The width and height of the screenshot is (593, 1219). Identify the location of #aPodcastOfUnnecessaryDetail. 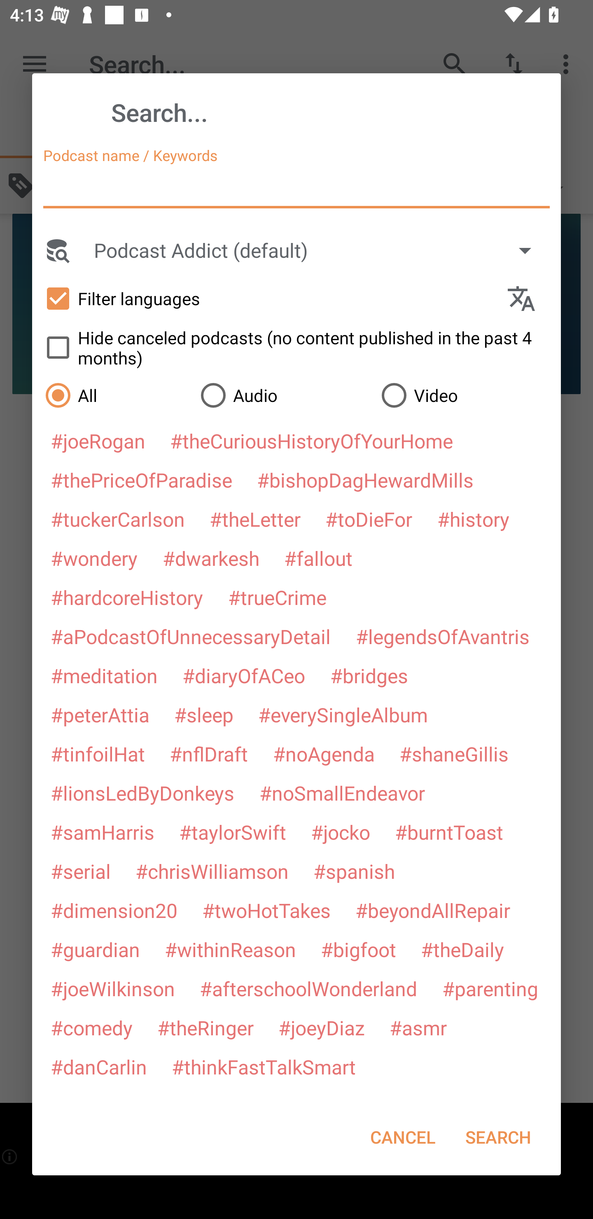
(190, 636).